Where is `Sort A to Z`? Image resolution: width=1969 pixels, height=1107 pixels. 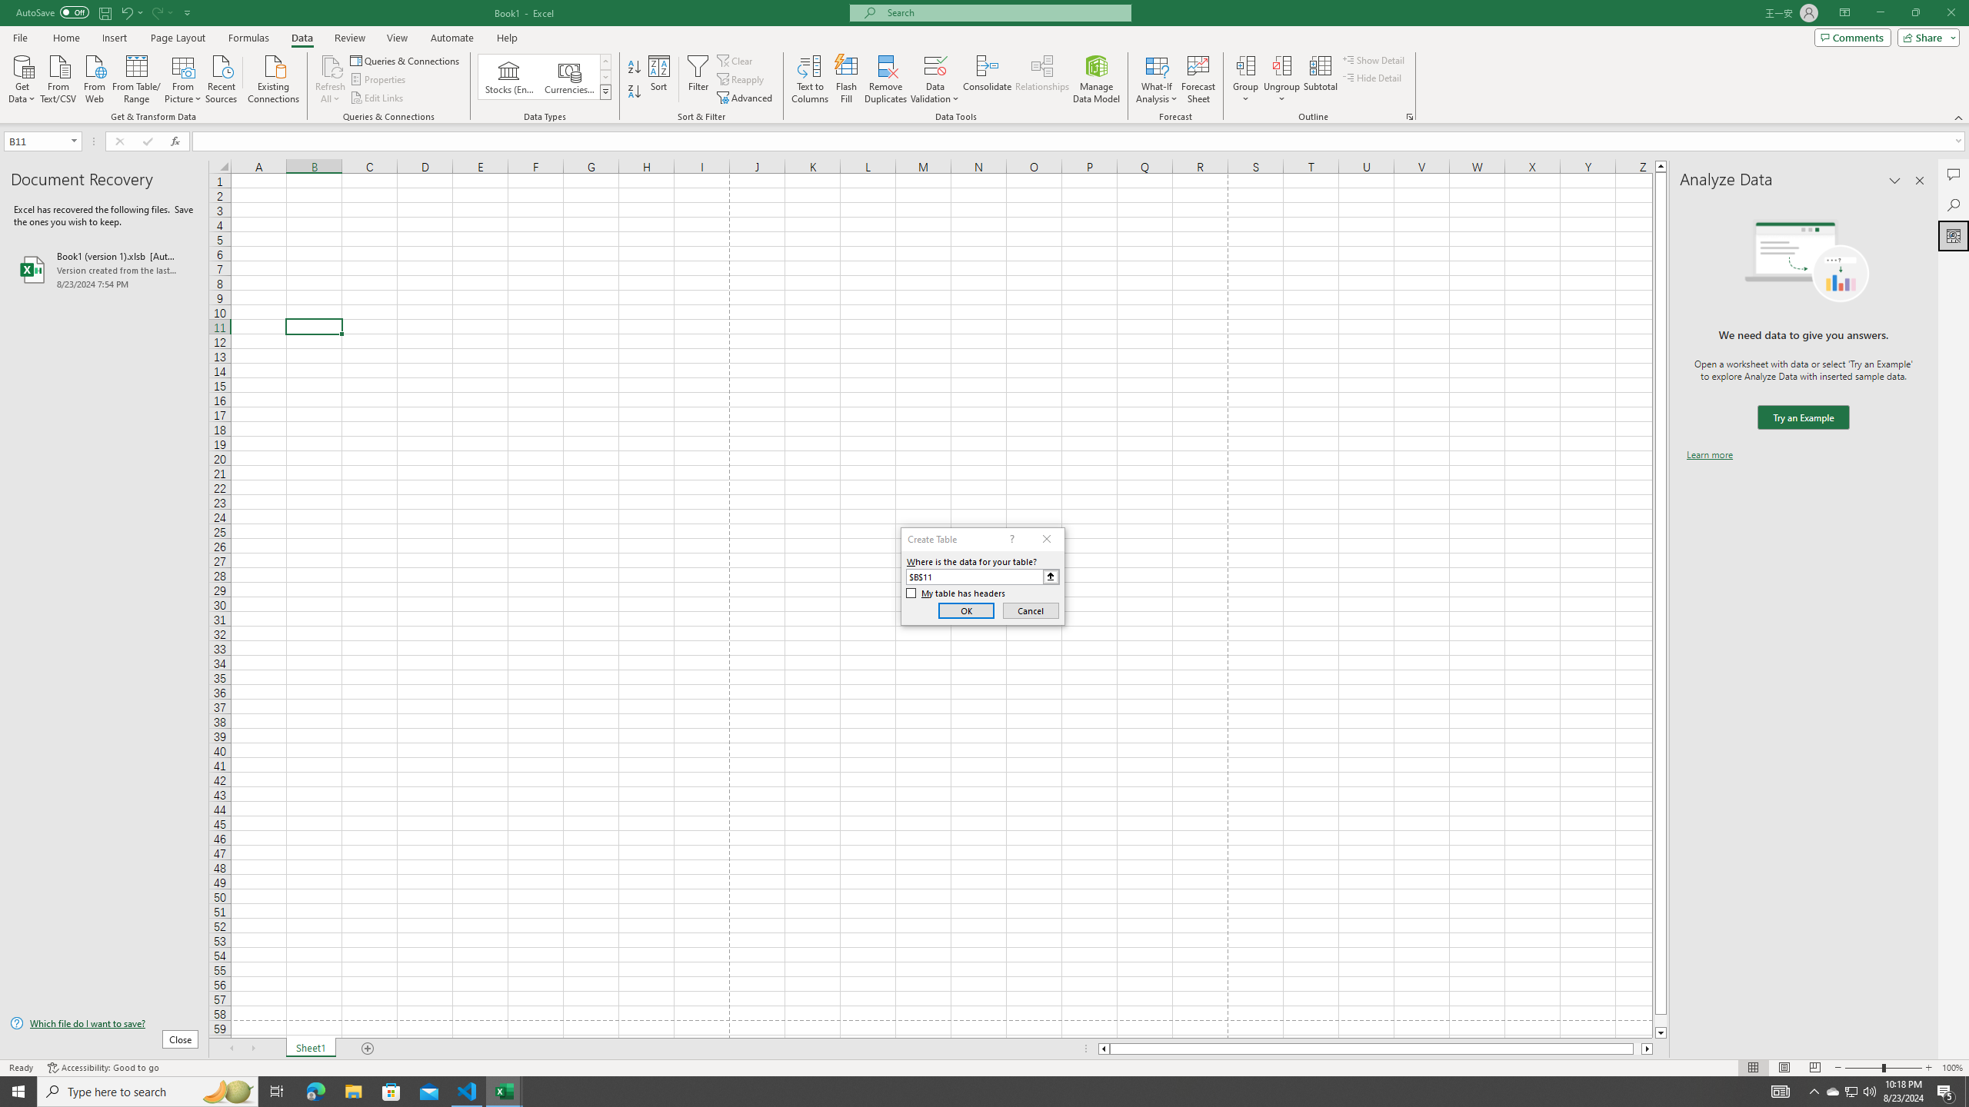 Sort A to Z is located at coordinates (635, 68).